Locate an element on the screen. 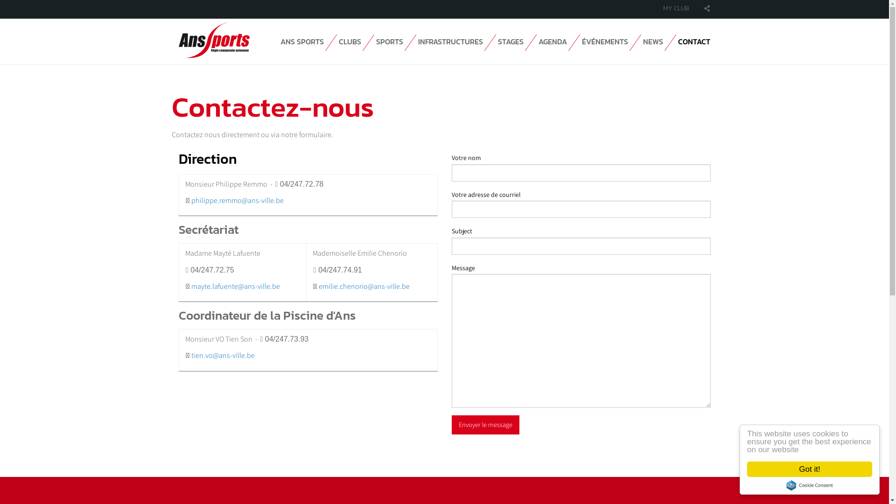 This screenshot has width=896, height=504. AGENDA is located at coordinates (553, 42).